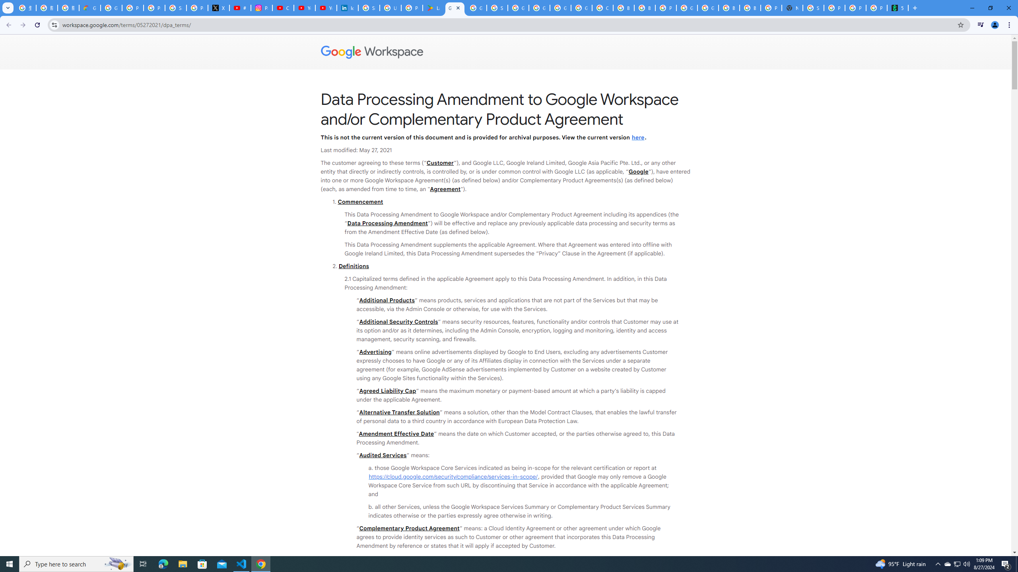  Describe the element at coordinates (369, 8) in the screenshot. I see `Sign in - Google Accounts` at that location.